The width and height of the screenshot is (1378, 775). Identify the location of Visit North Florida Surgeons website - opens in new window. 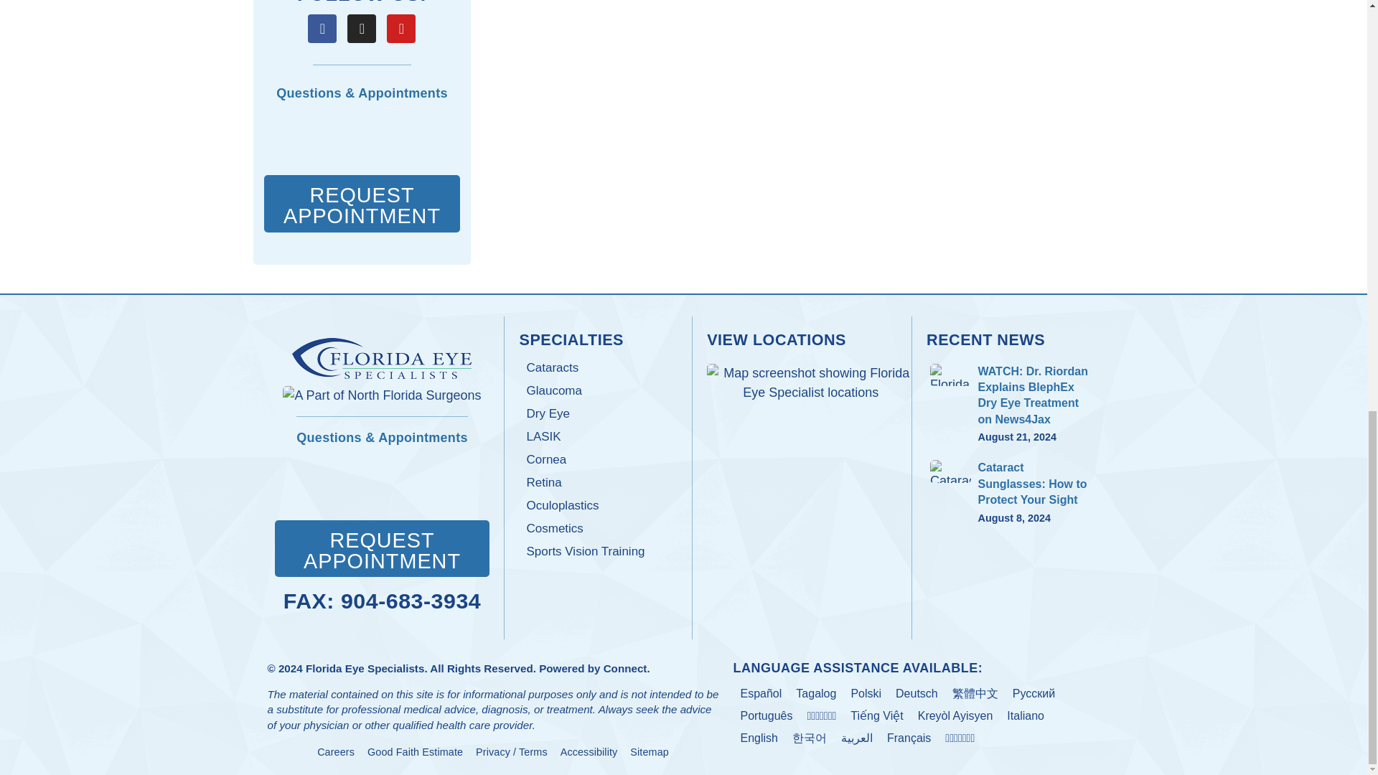
(382, 395).